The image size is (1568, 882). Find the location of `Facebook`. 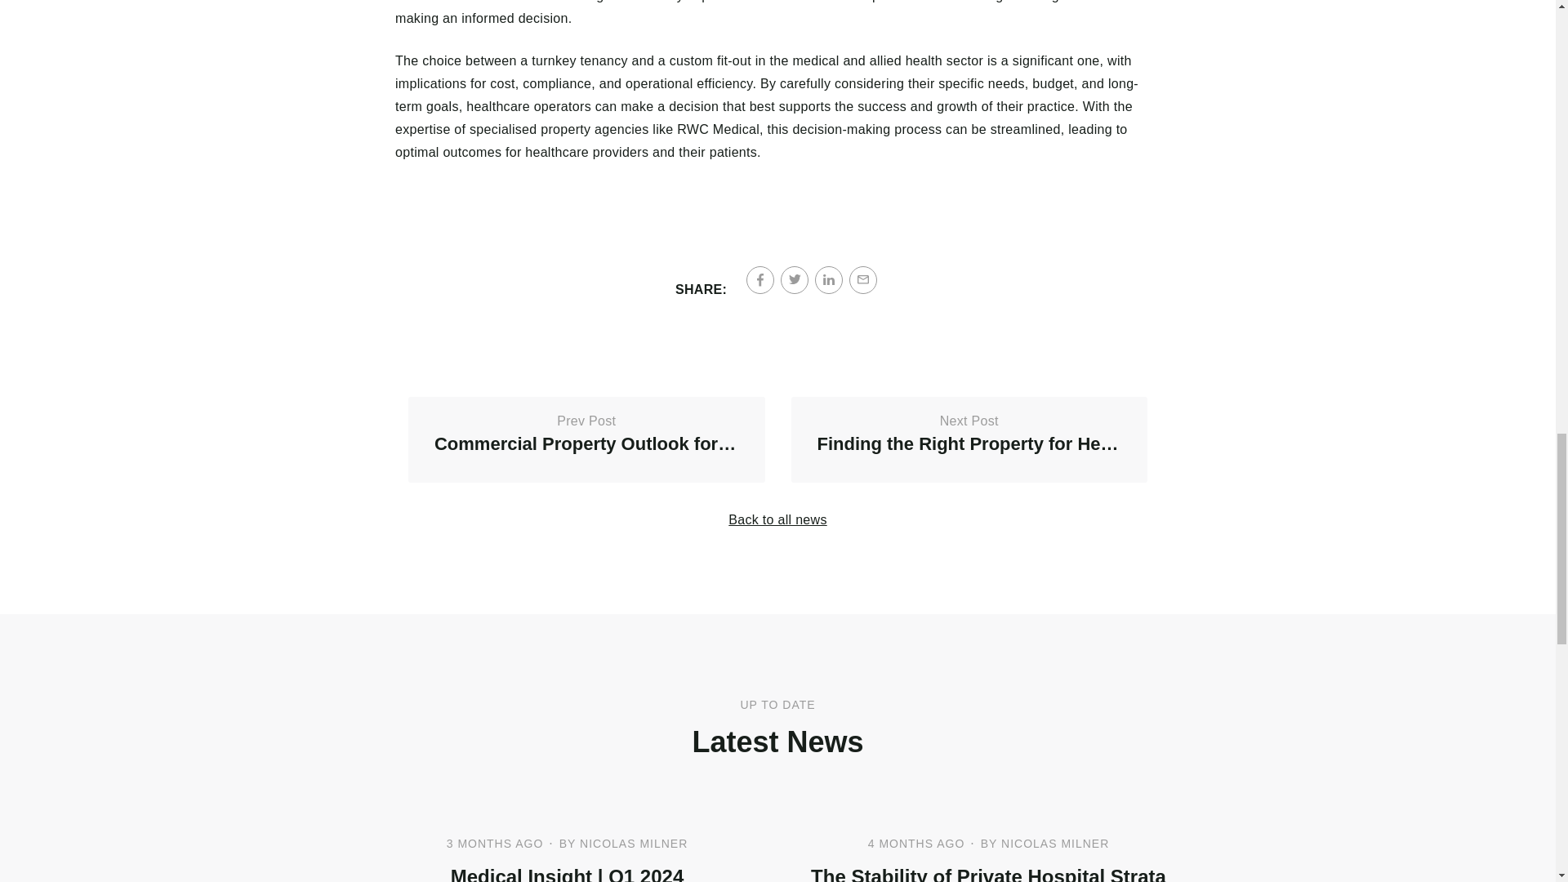

Facebook is located at coordinates (759, 279).